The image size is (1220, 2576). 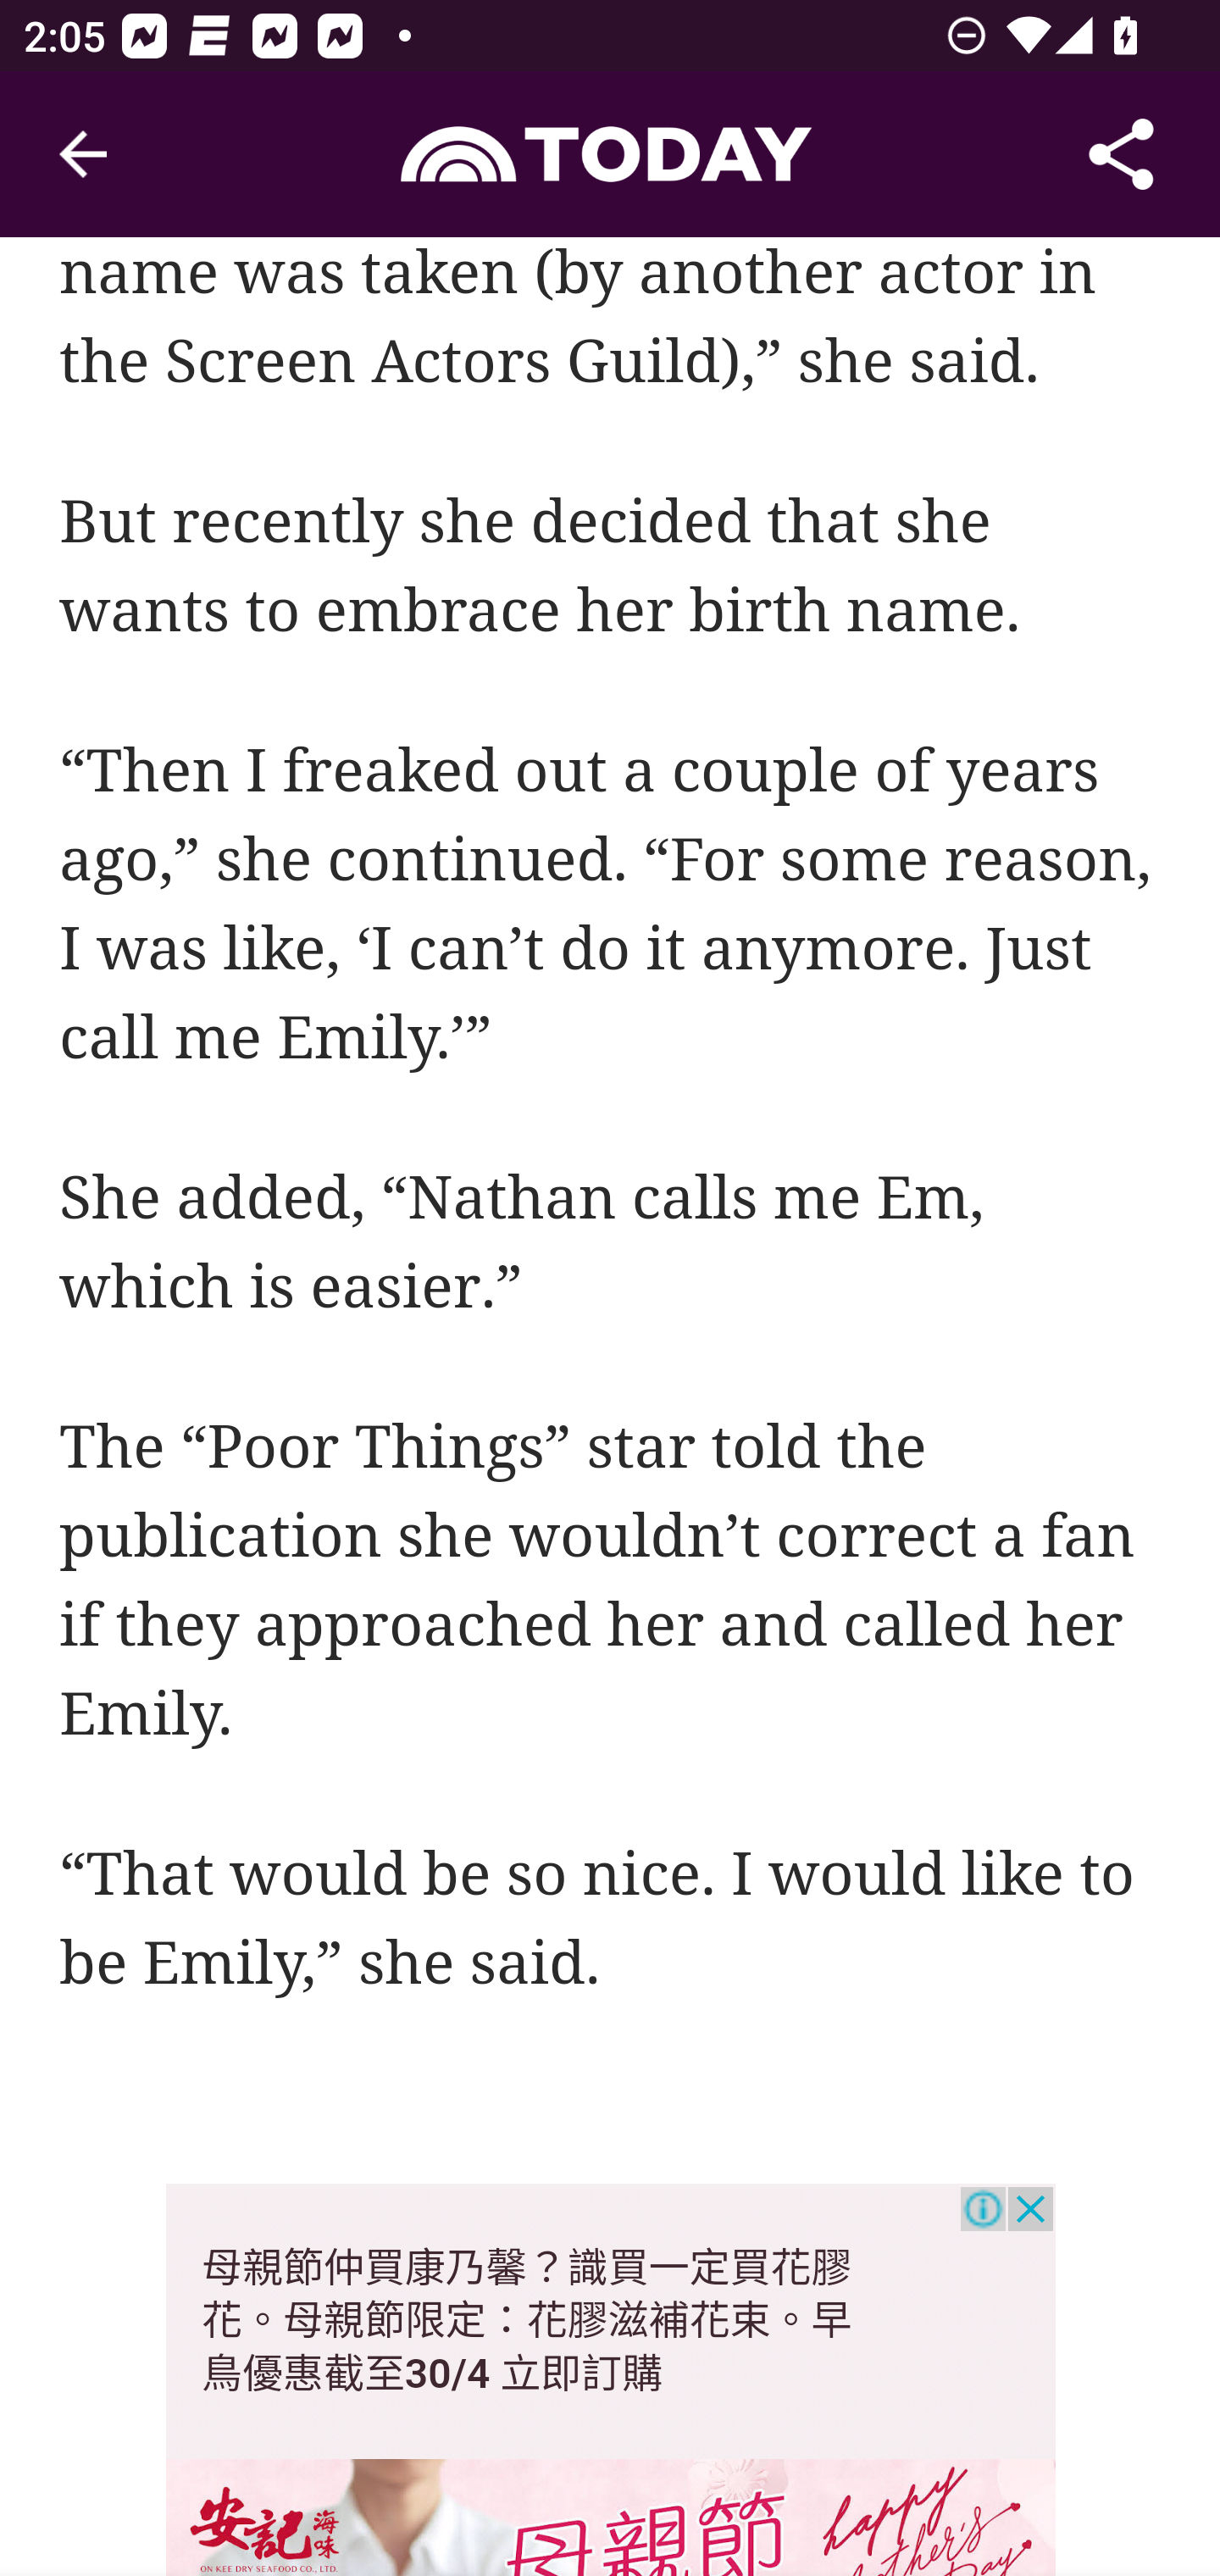 I want to click on Header, Today, so click(x=610, y=153).